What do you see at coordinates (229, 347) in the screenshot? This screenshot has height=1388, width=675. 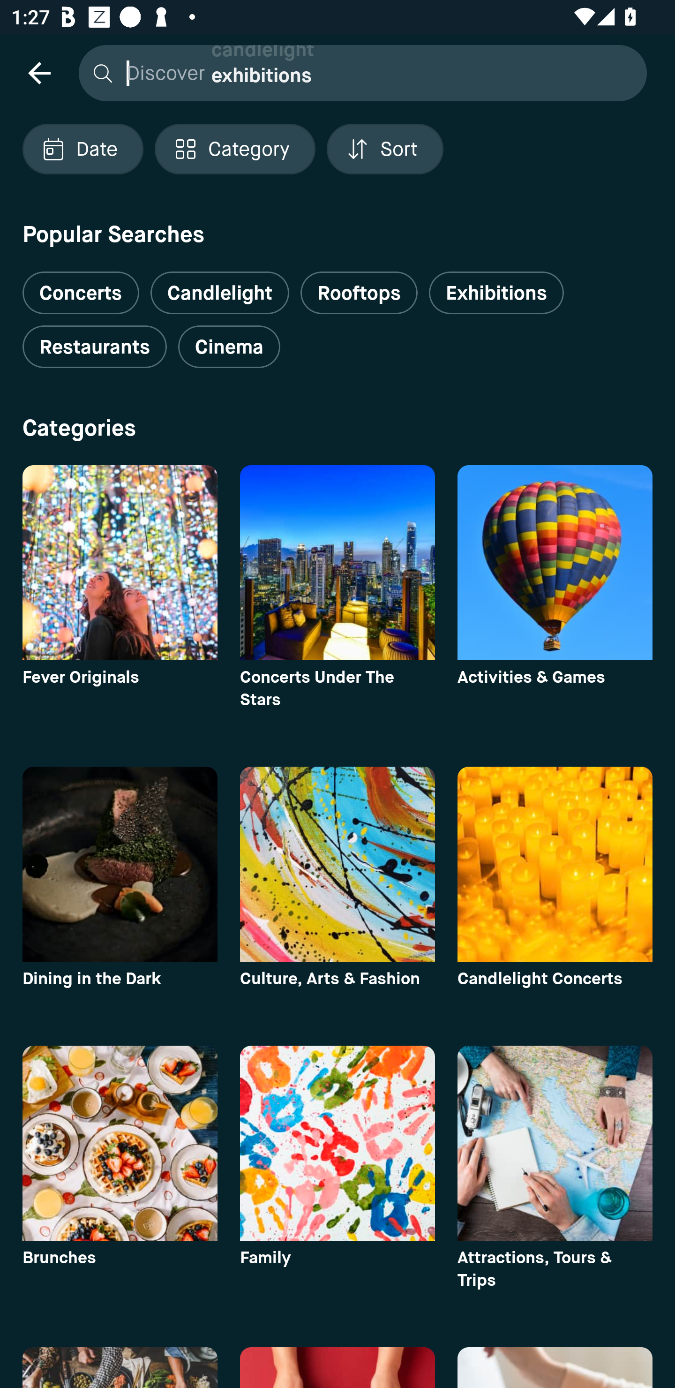 I see `Cinema` at bounding box center [229, 347].